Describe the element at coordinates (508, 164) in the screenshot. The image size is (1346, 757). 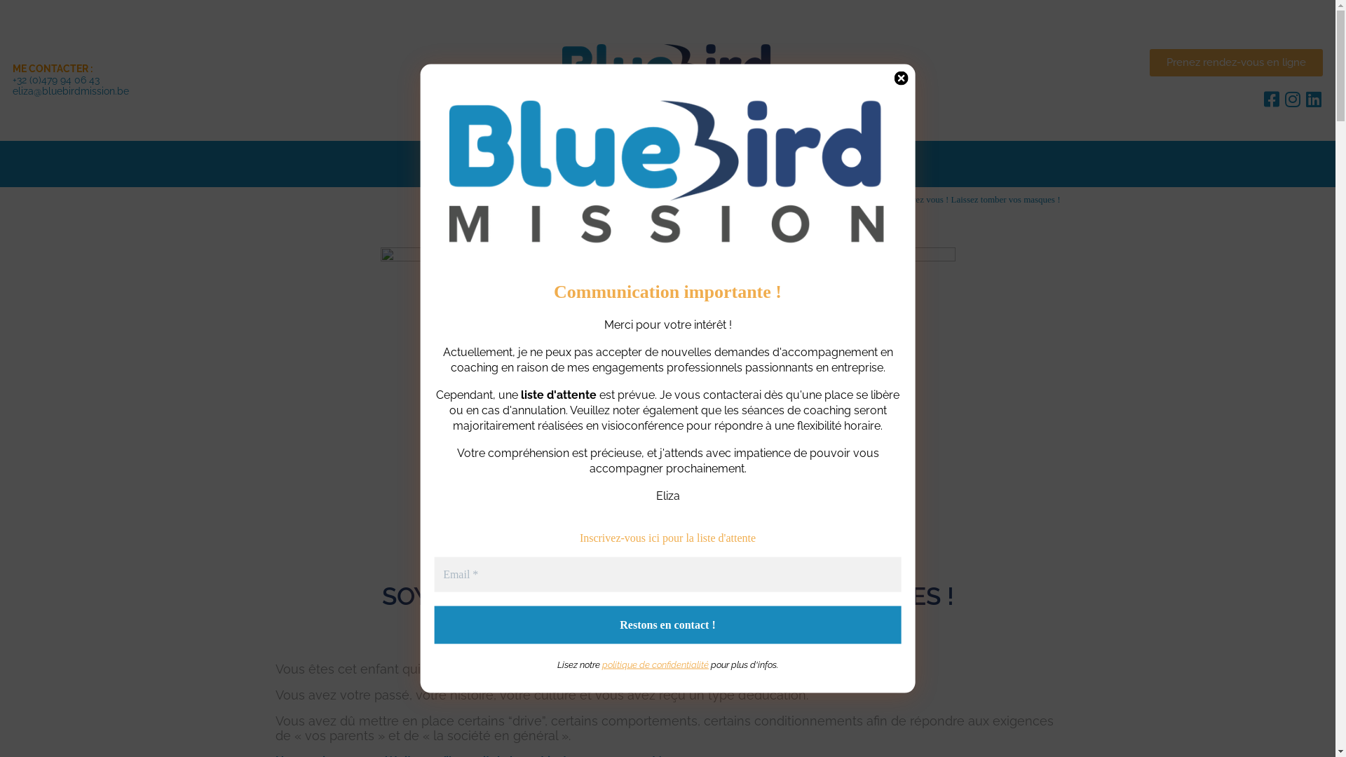
I see `Accueil` at that location.